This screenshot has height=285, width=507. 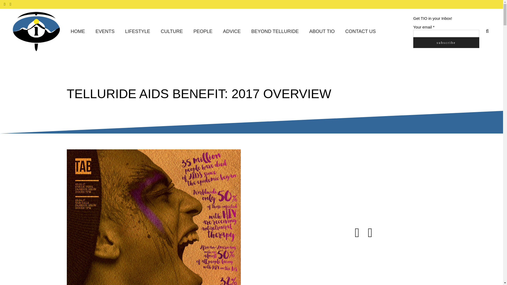 What do you see at coordinates (446, 42) in the screenshot?
I see `Subscribe` at bounding box center [446, 42].